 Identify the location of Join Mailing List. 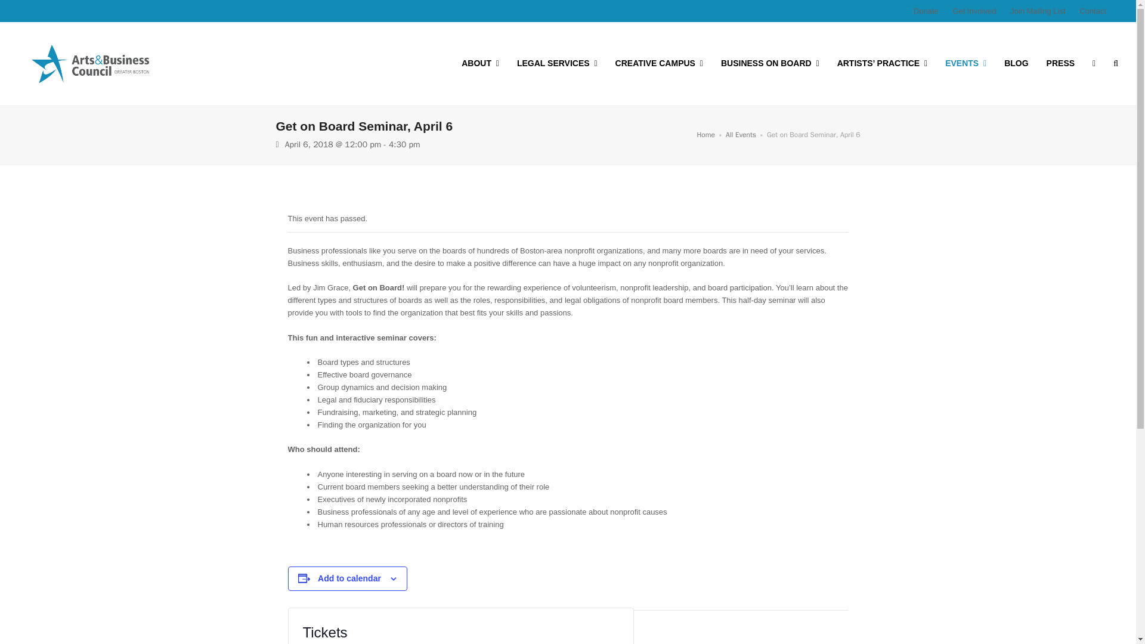
(1038, 11).